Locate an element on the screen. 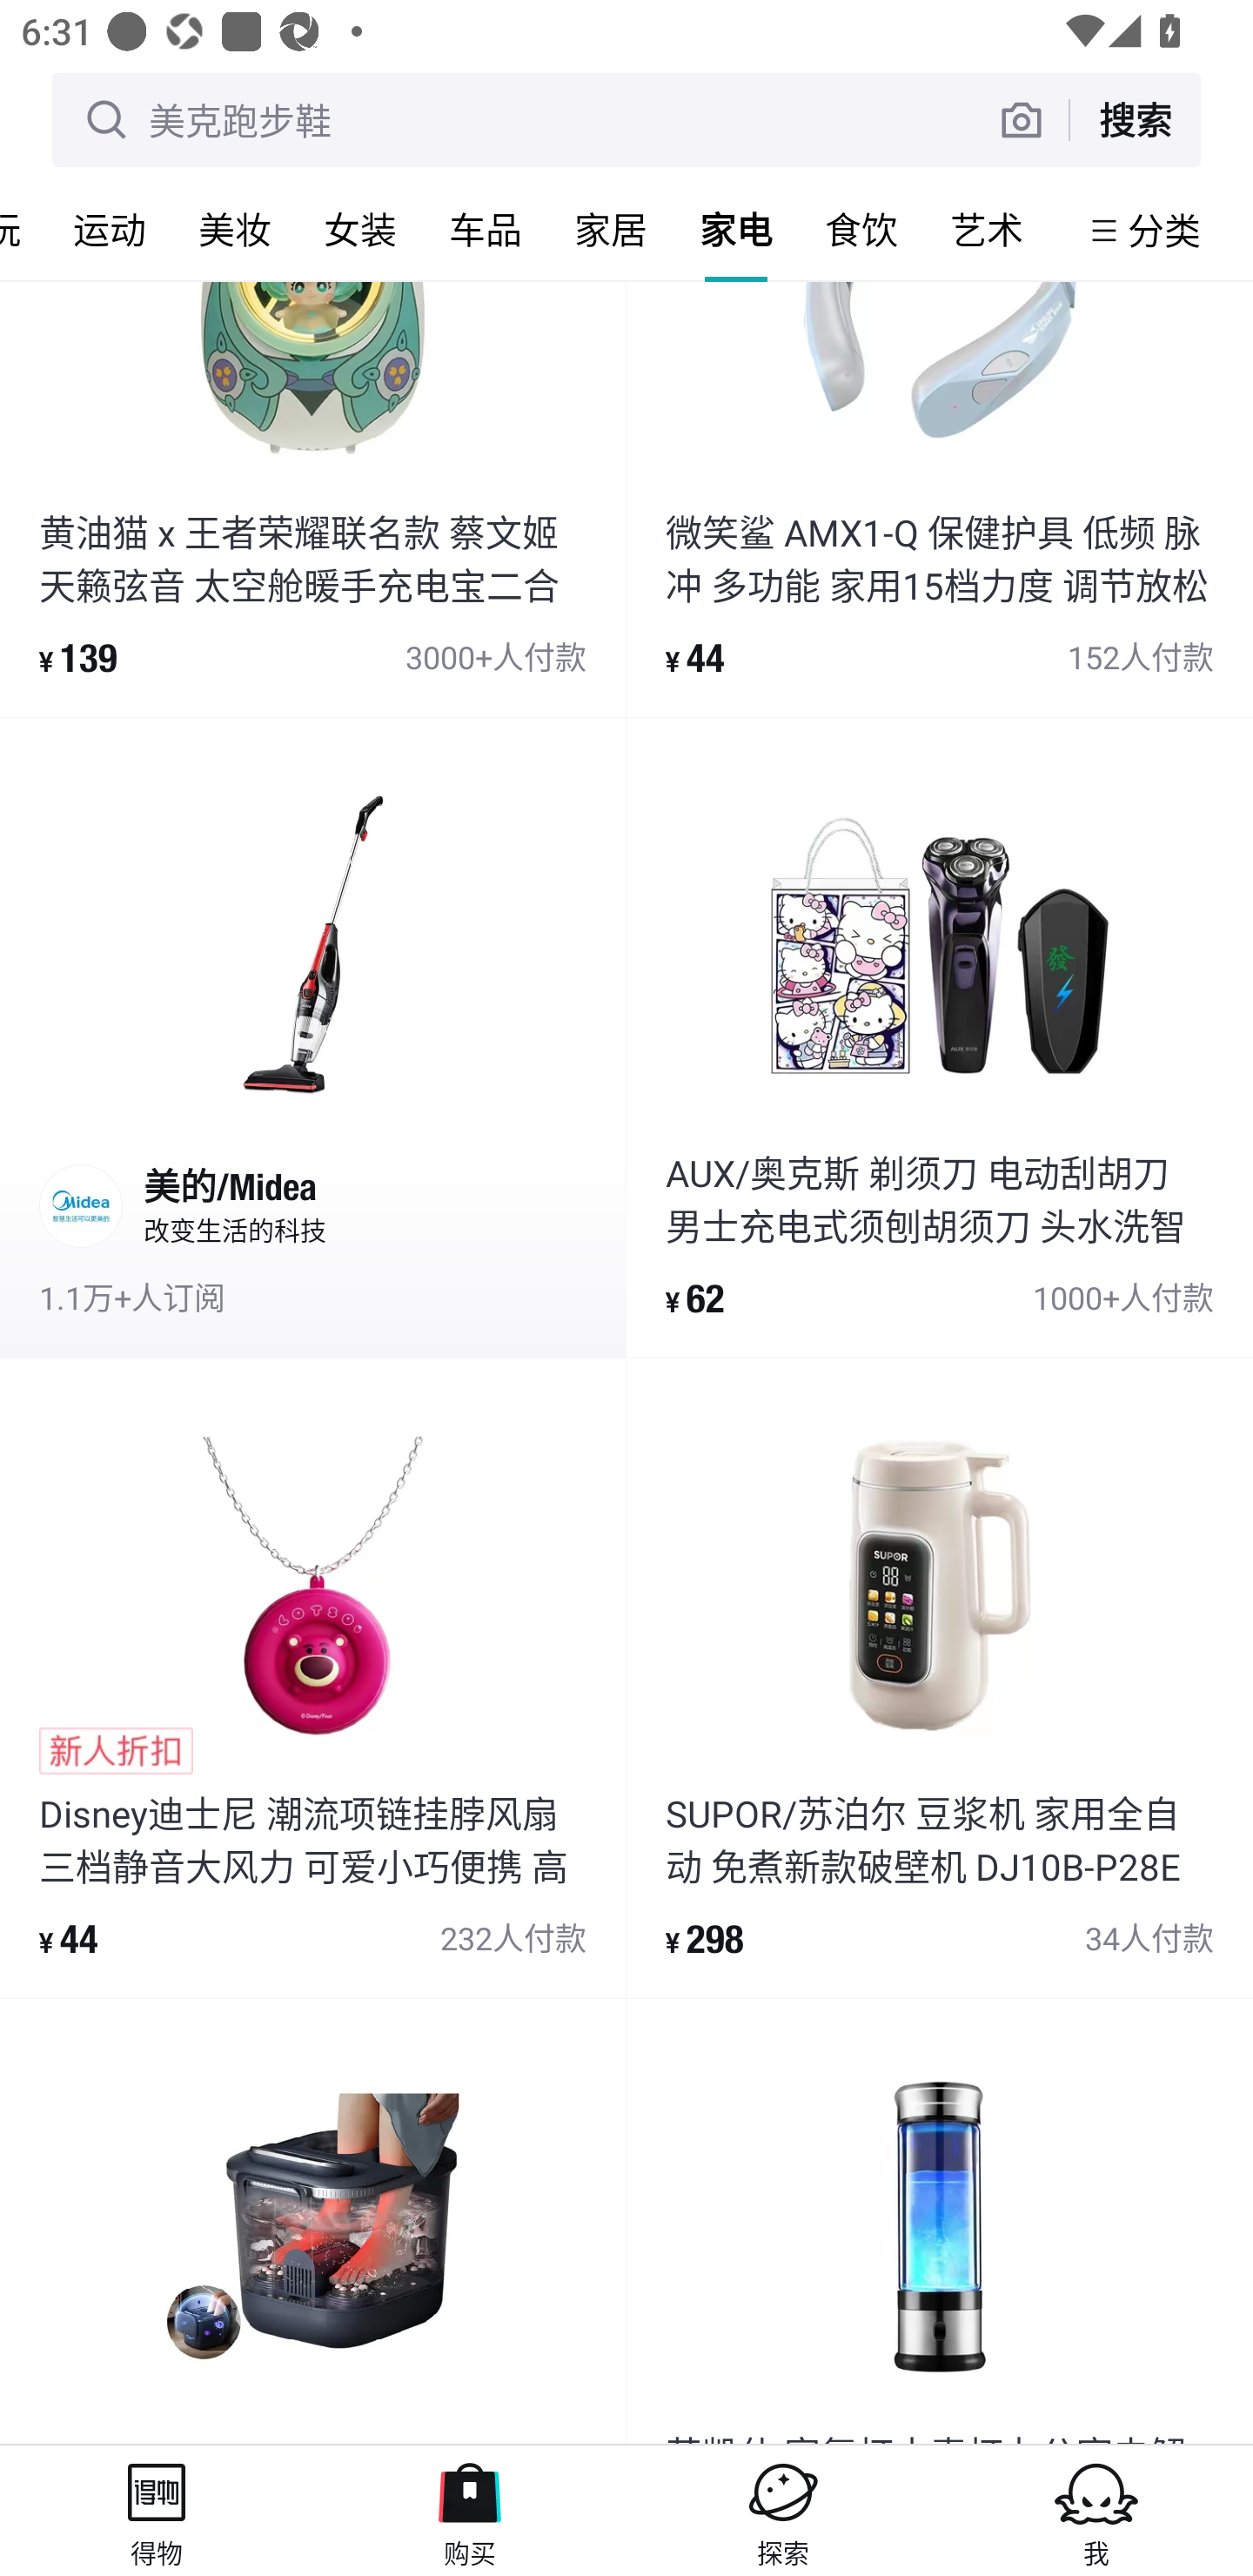 The width and height of the screenshot is (1253, 2576). 分类 is located at coordinates (1164, 230).